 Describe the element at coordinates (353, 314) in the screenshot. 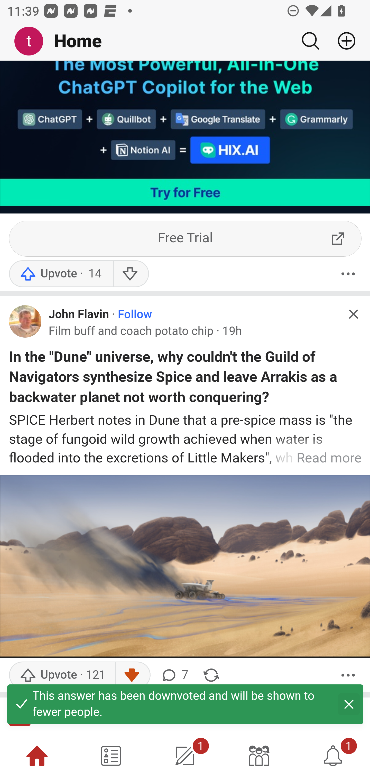

I see `Hide` at that location.